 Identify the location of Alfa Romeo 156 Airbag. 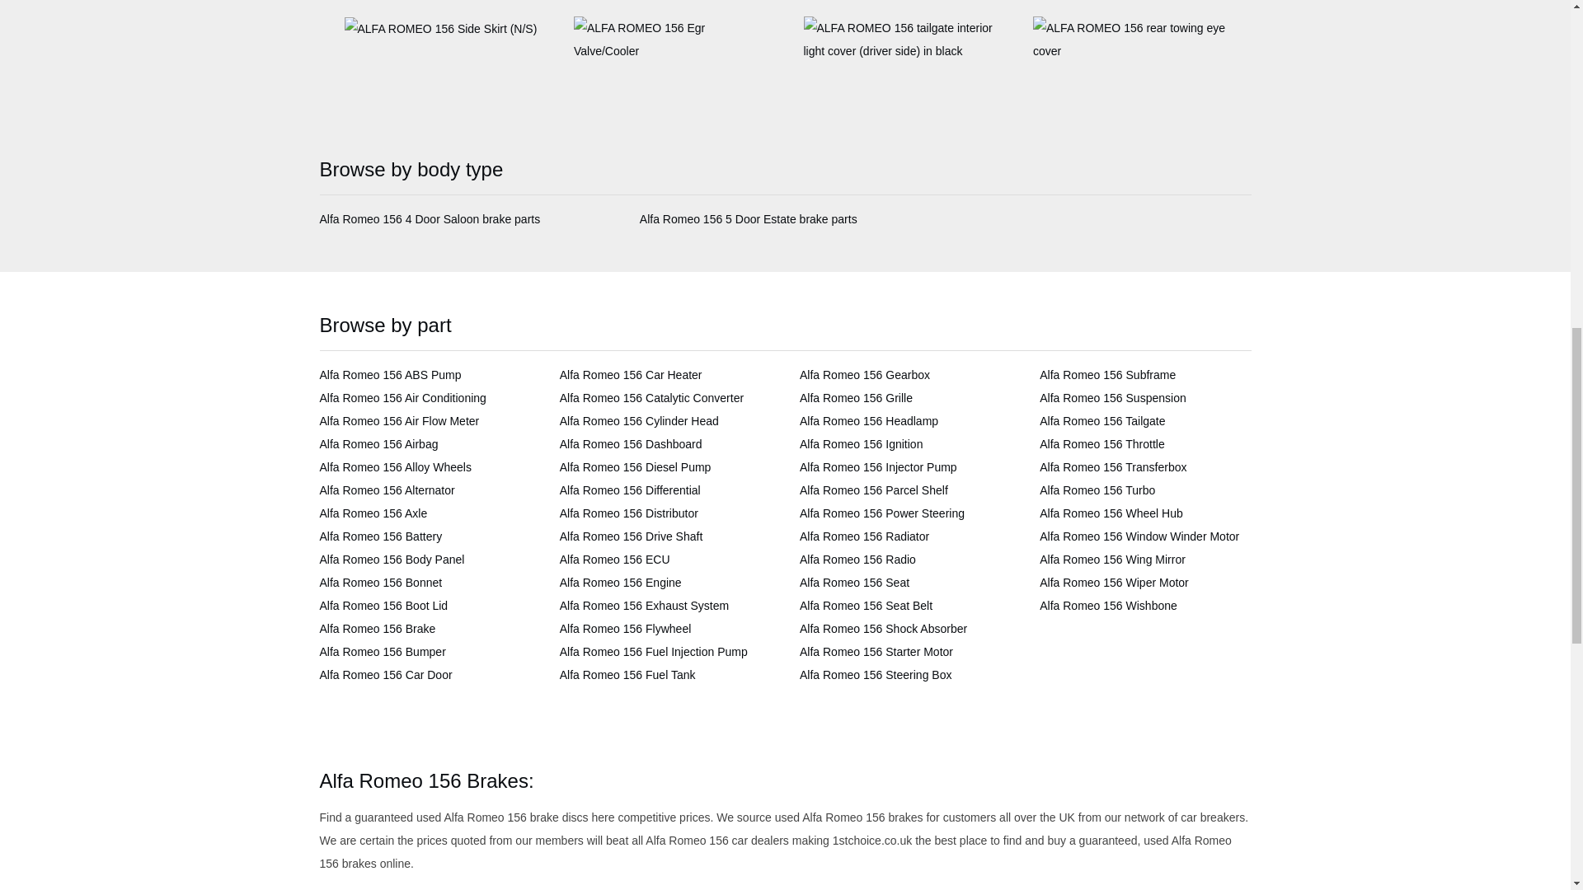
(378, 443).